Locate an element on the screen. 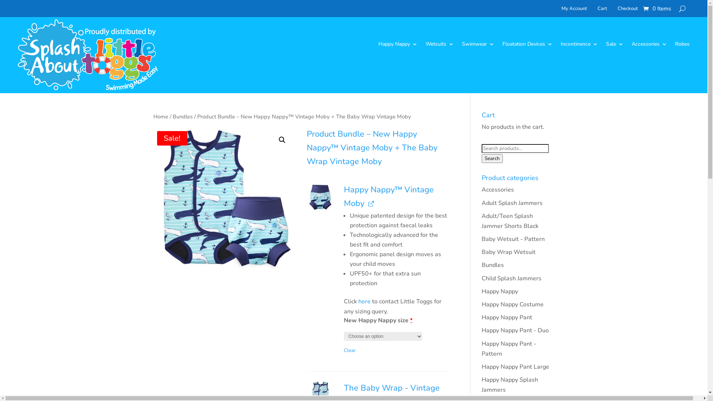  Happy Nappy Pant is located at coordinates (507, 317).